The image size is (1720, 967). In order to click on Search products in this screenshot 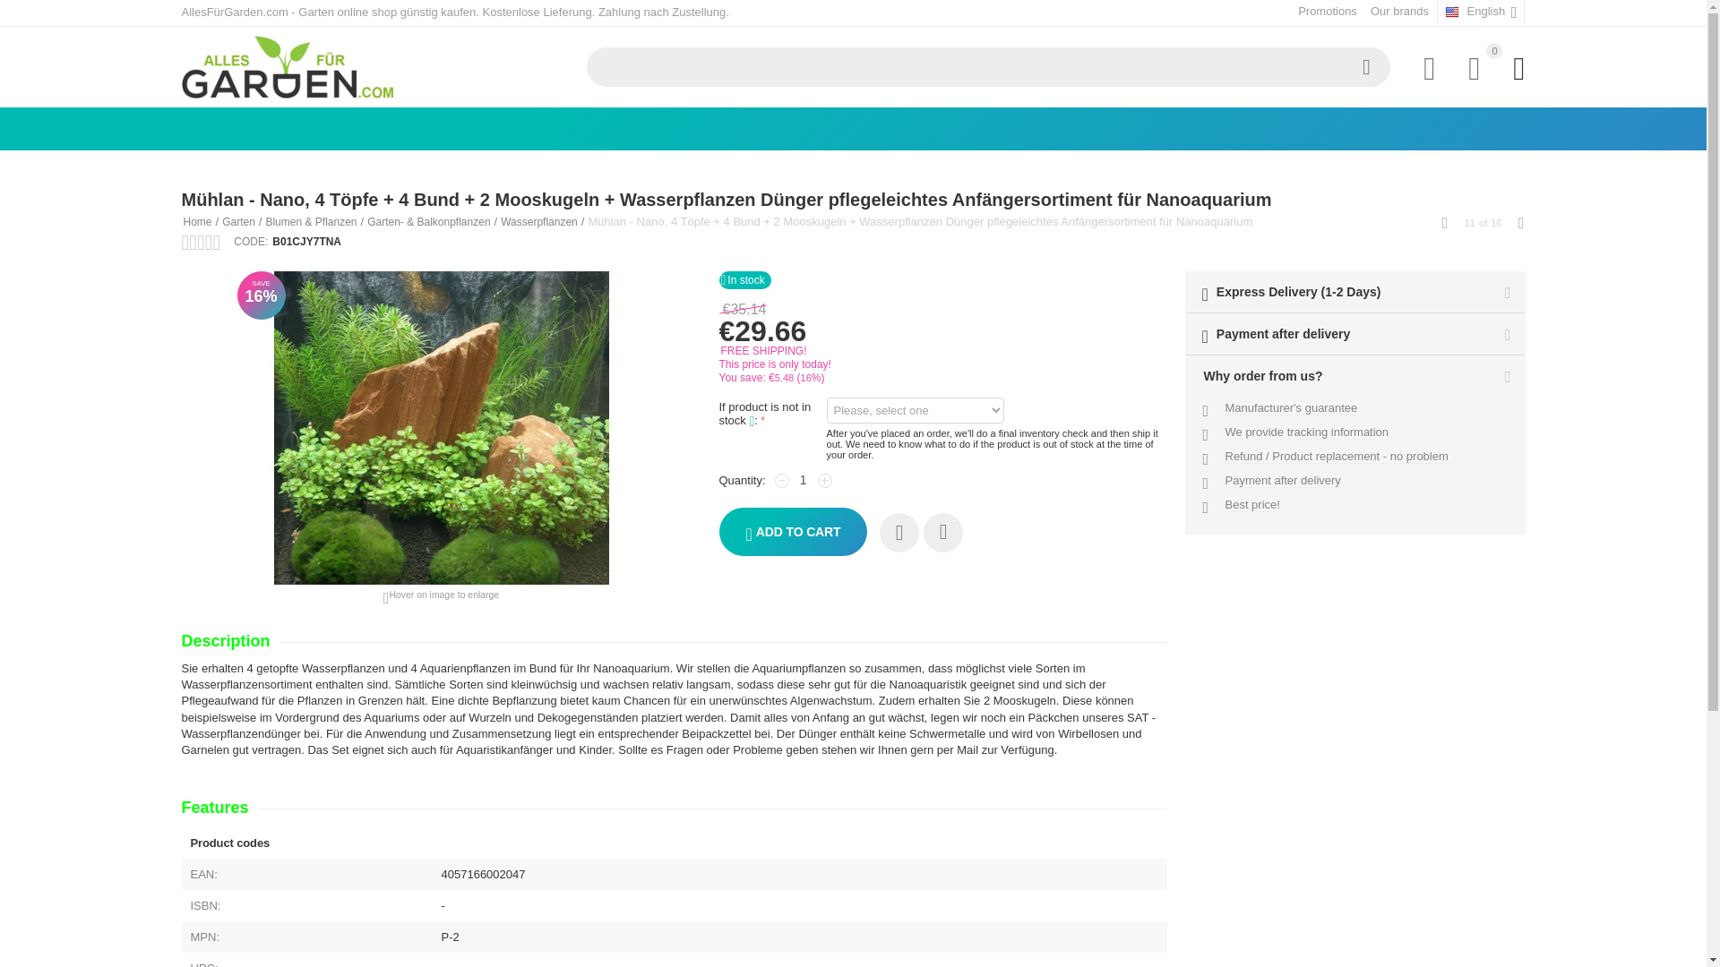, I will do `click(987, 66)`.